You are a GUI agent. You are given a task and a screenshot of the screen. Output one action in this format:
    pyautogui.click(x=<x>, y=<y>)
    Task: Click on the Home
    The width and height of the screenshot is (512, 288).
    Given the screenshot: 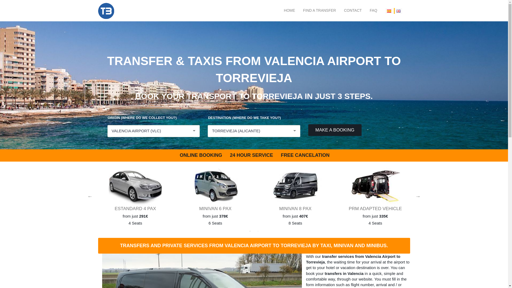 What is the action you would take?
    pyautogui.click(x=290, y=10)
    